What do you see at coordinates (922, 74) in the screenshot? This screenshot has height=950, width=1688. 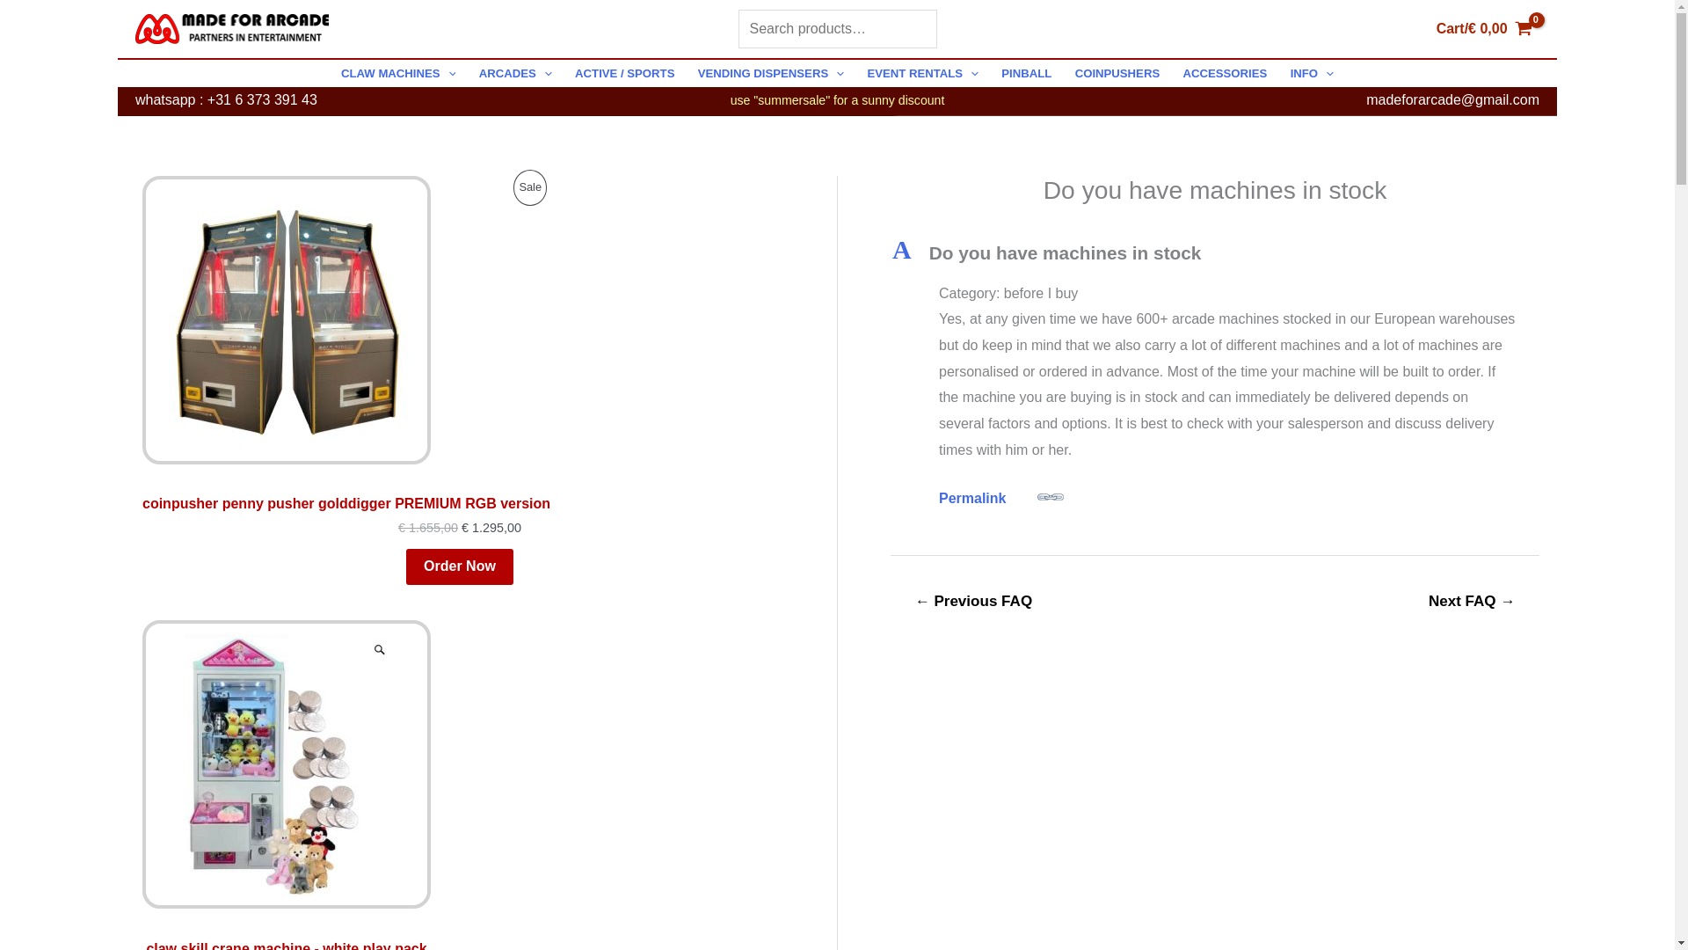 I see `EVENT RENTALS` at bounding box center [922, 74].